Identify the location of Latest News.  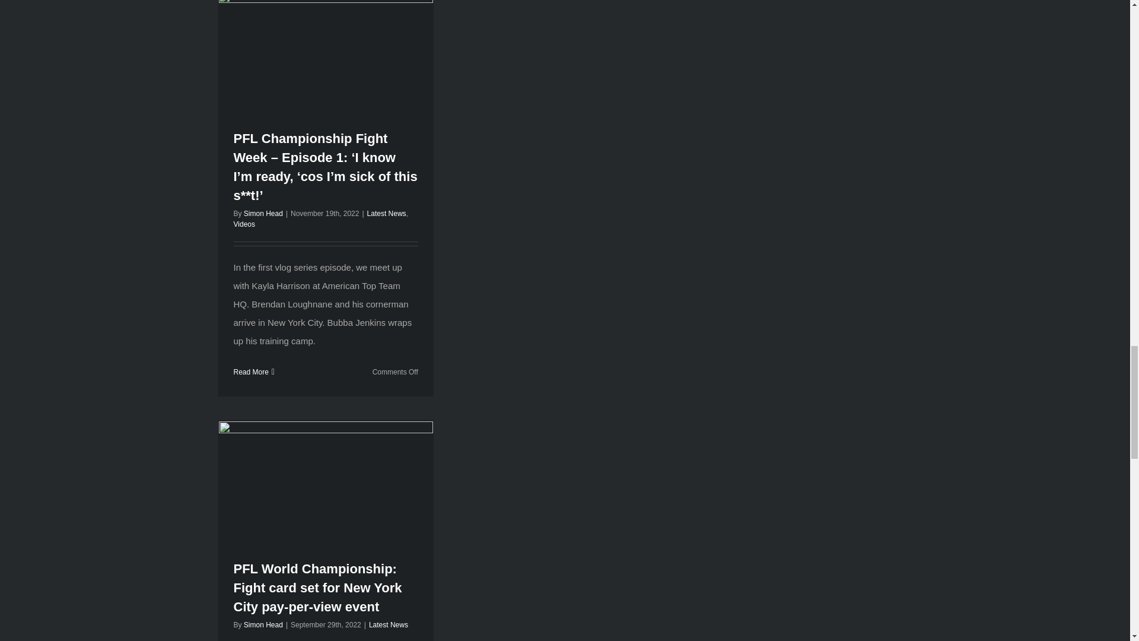
(387, 214).